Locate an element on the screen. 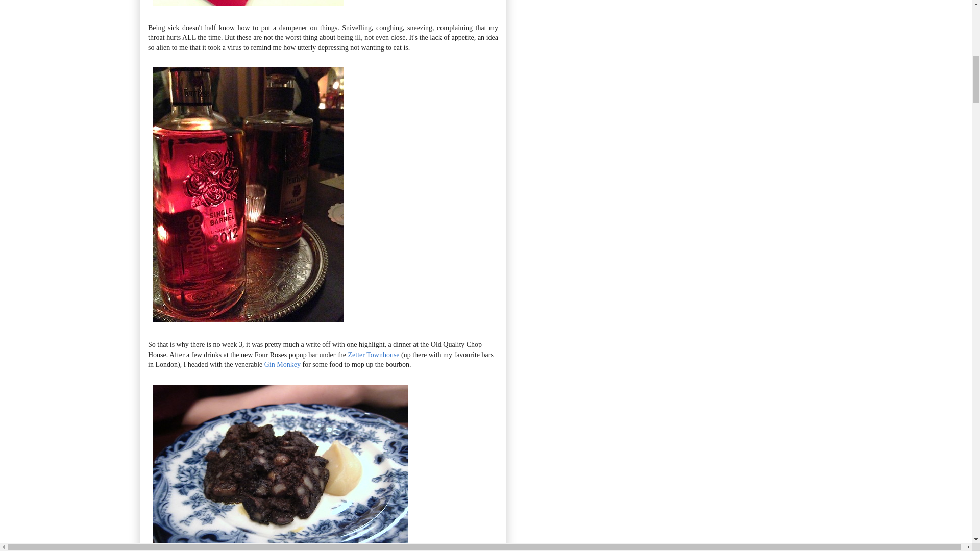 The width and height of the screenshot is (980, 551). Four Roses Bar by tehbus, on Flickr is located at coordinates (248, 324).